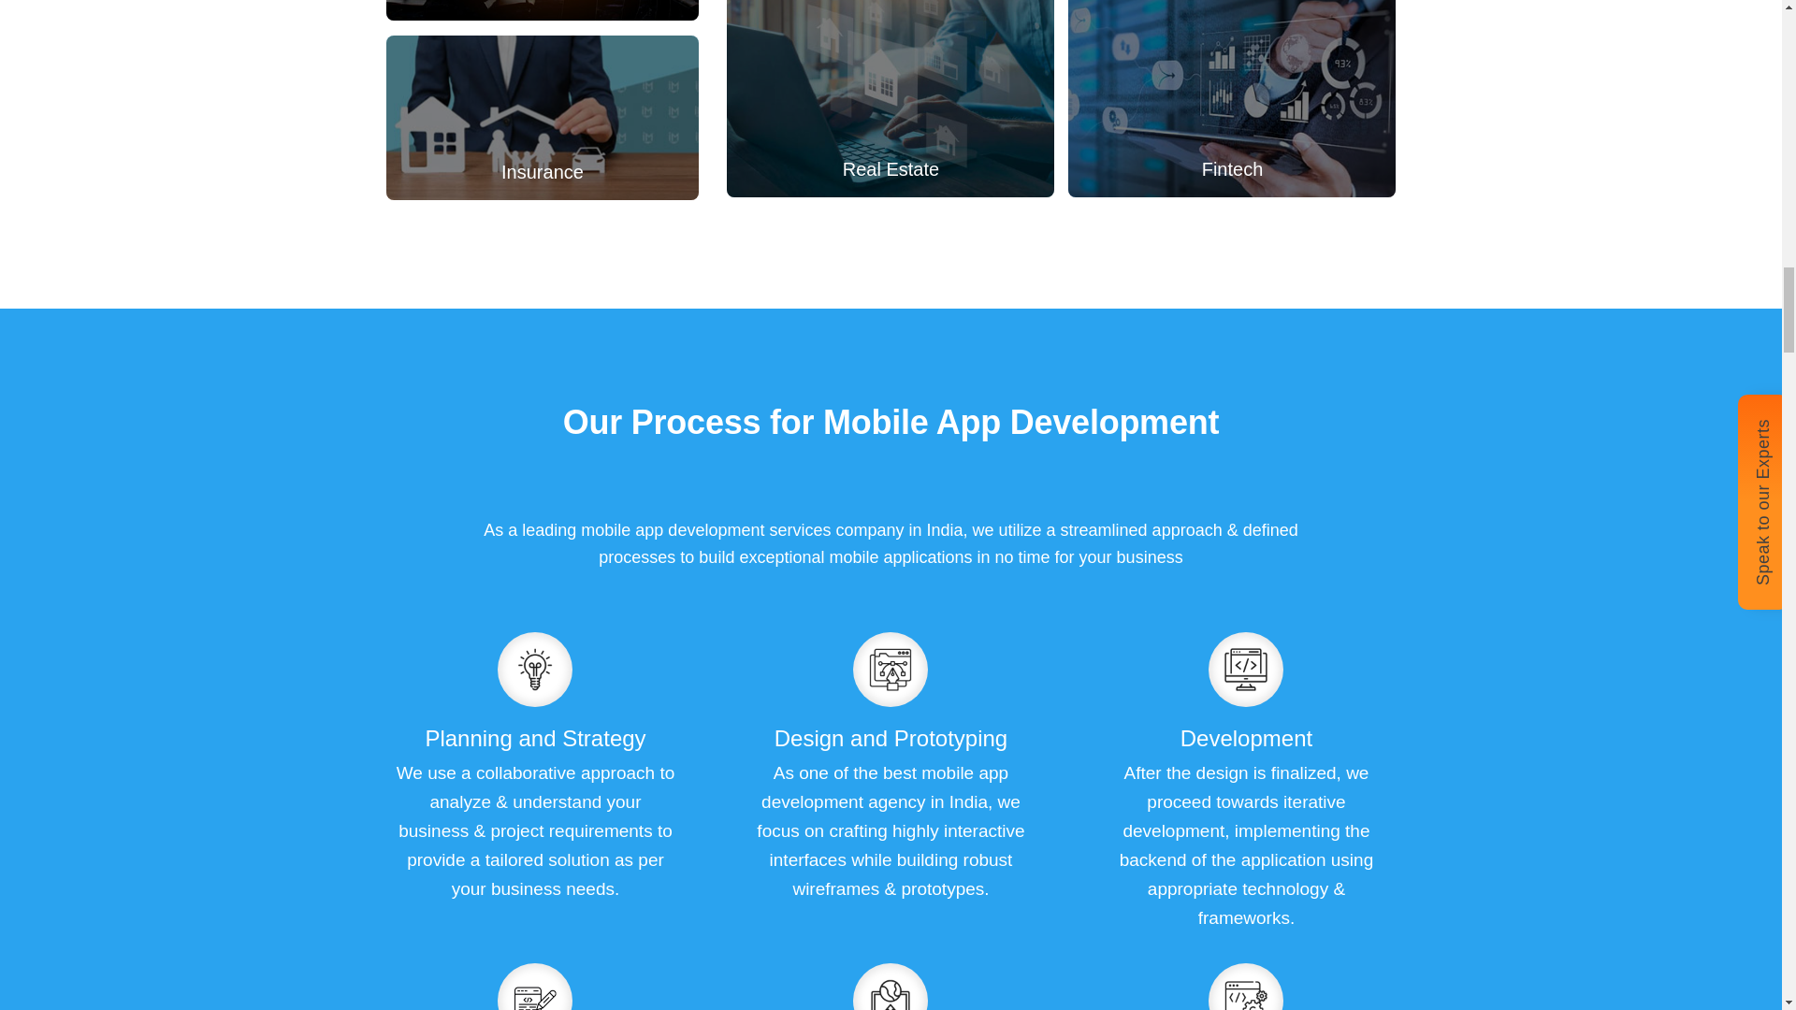 The image size is (1796, 1010). Describe the element at coordinates (891, 993) in the screenshot. I see `Deployment` at that location.